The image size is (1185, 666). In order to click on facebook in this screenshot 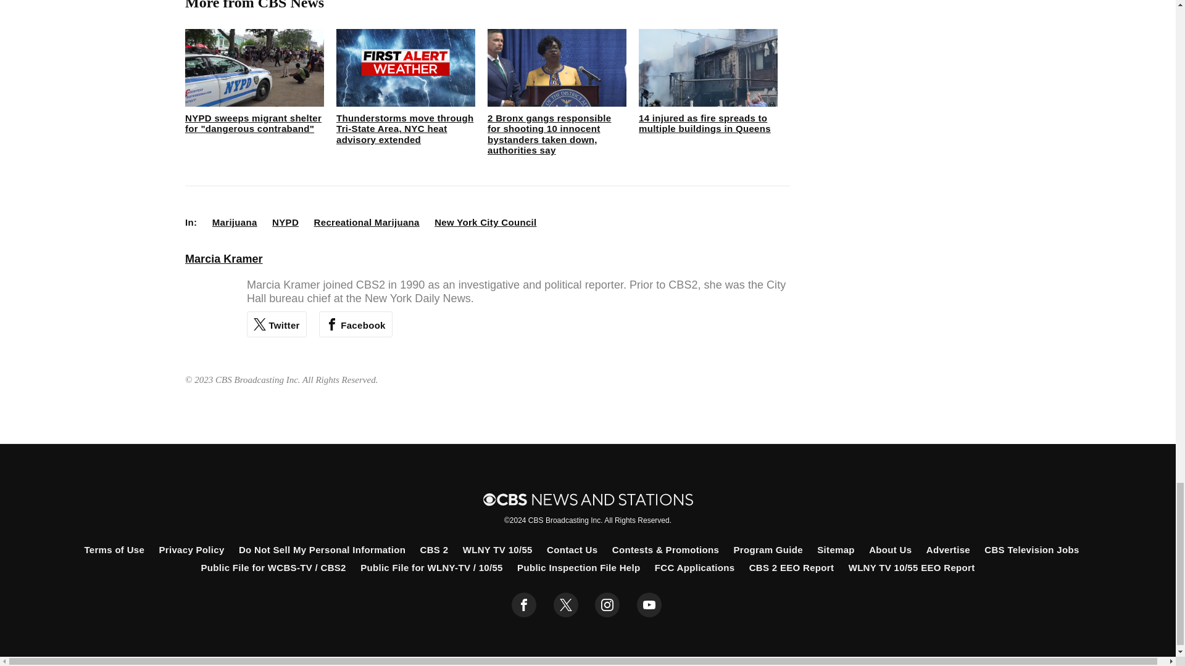, I will do `click(524, 605)`.